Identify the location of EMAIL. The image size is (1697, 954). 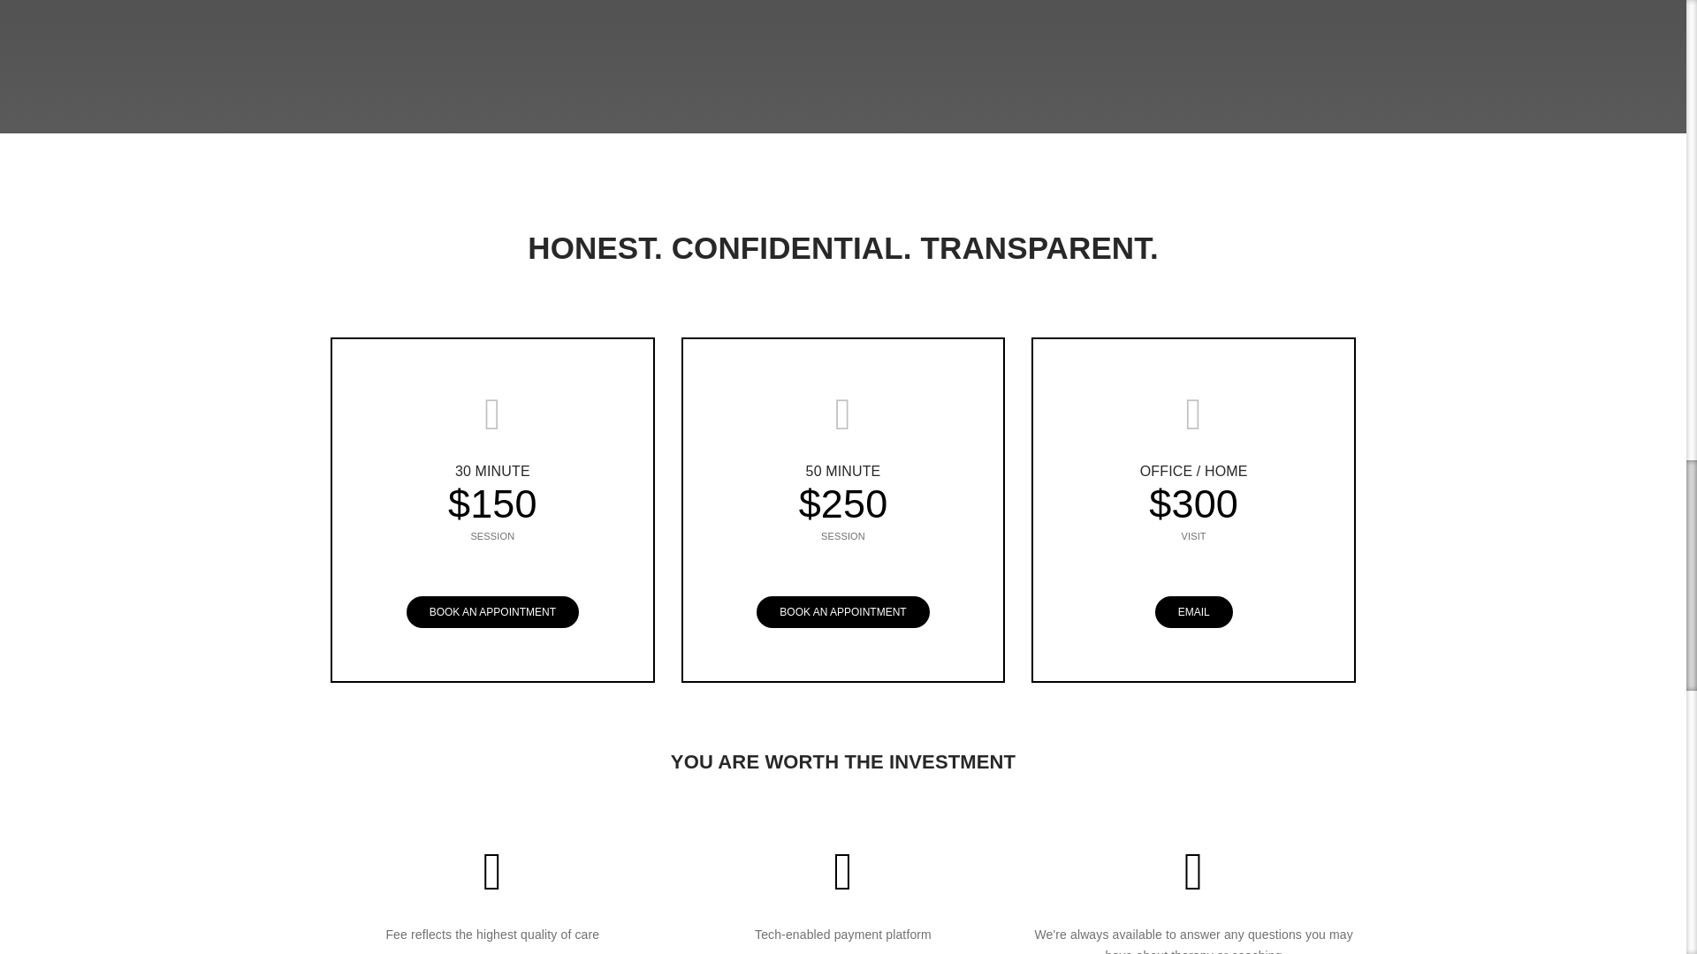
(1194, 611).